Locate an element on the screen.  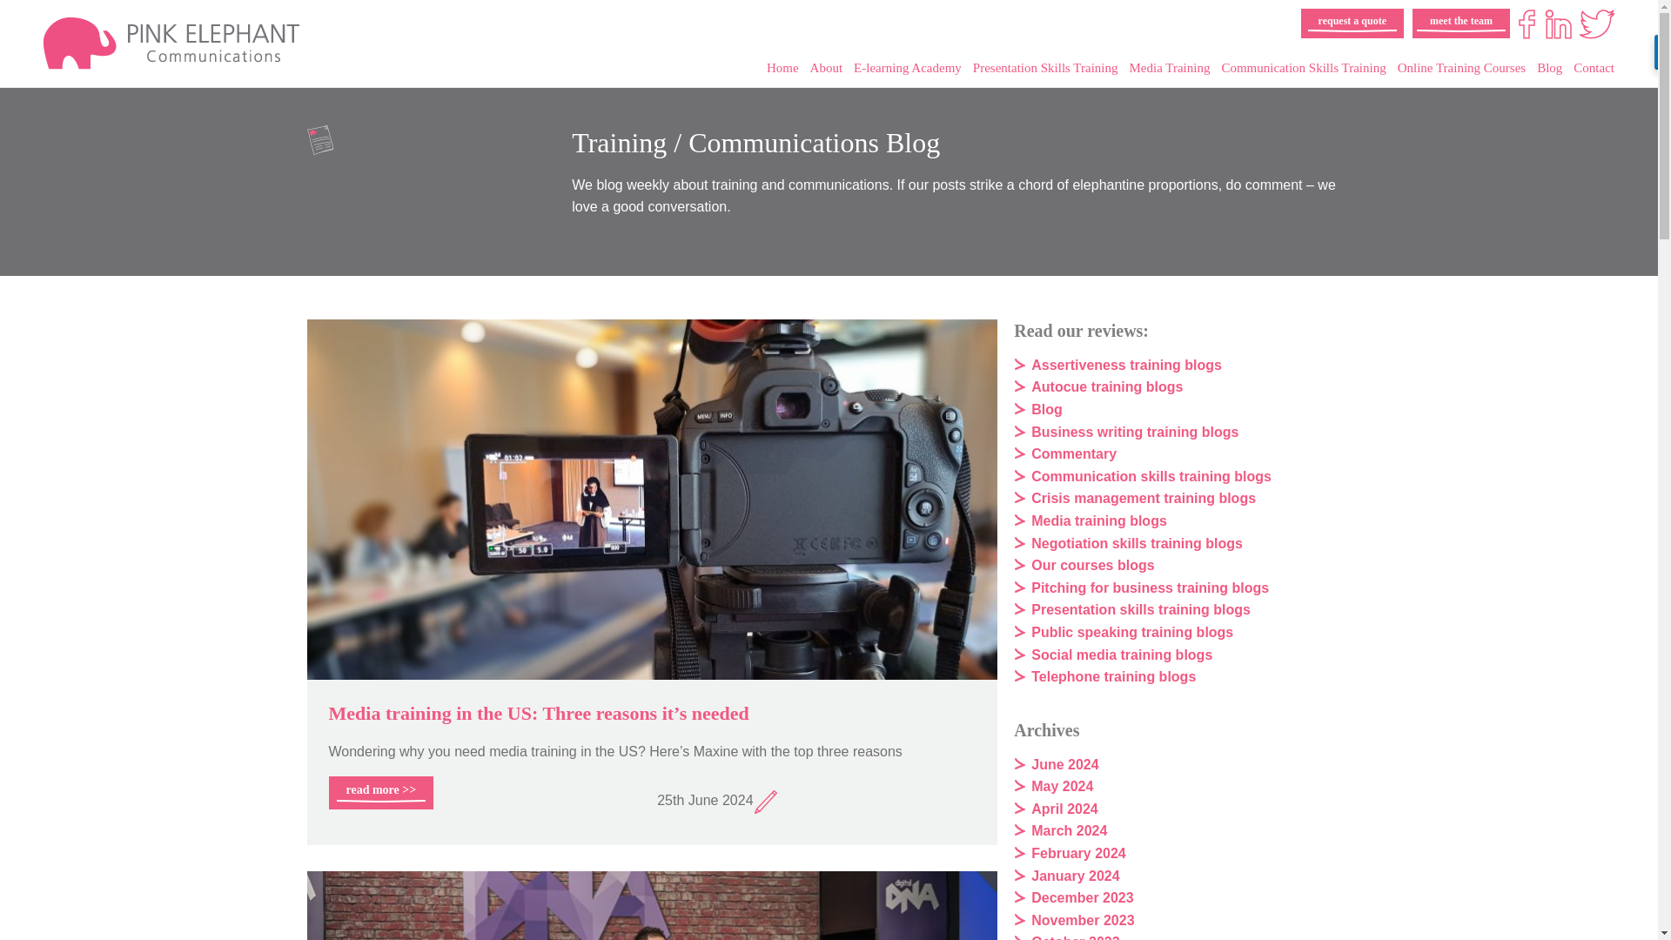
Media Training is located at coordinates (1170, 68).